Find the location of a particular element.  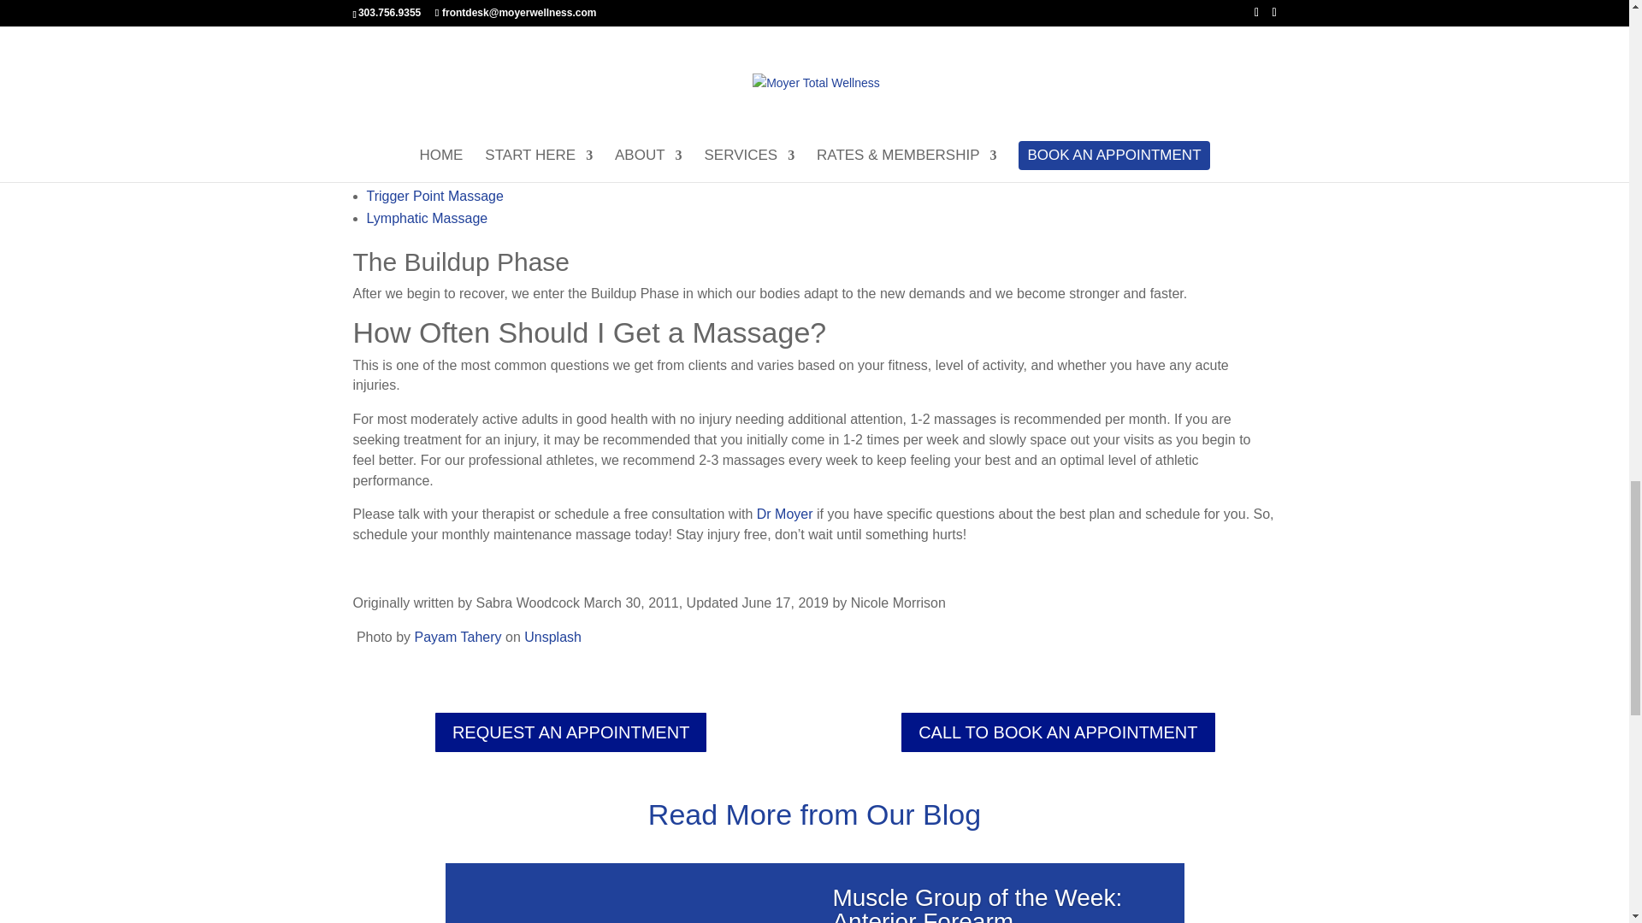

Sports massage therapy is located at coordinates (920, 51).